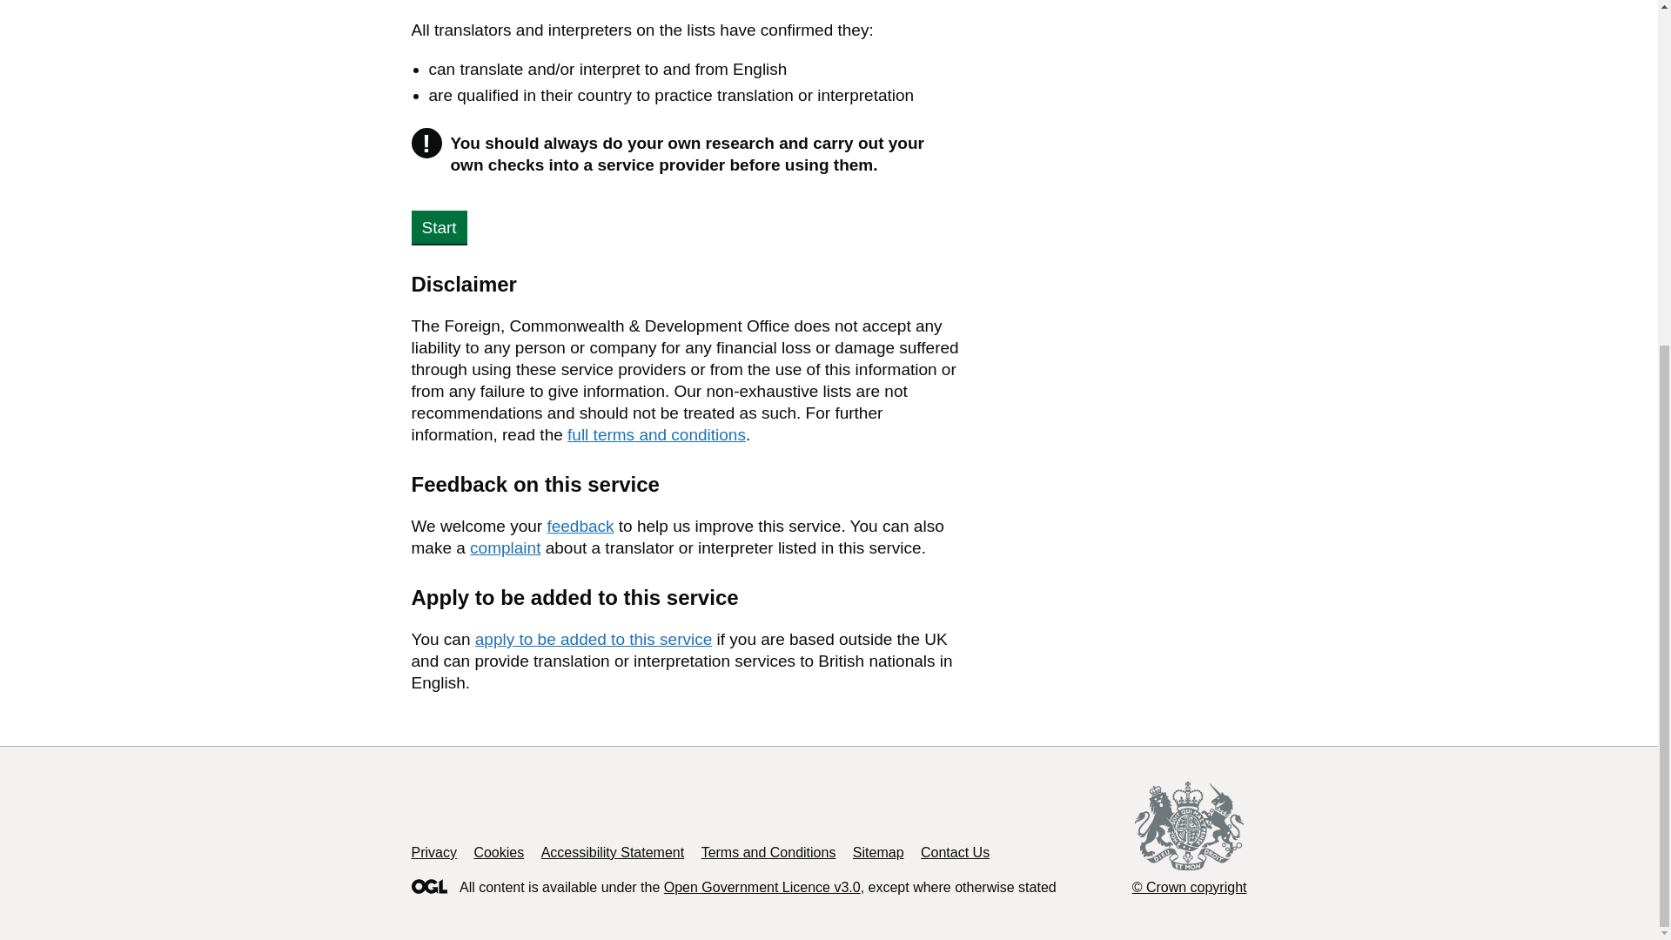  Describe the element at coordinates (505, 547) in the screenshot. I see `complaint` at that location.